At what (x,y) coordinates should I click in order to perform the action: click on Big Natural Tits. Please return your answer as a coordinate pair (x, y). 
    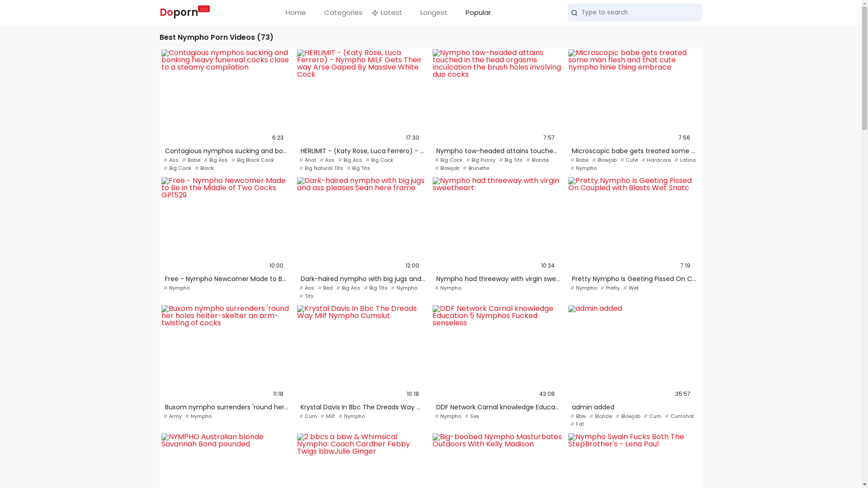
    Looking at the image, I should click on (321, 168).